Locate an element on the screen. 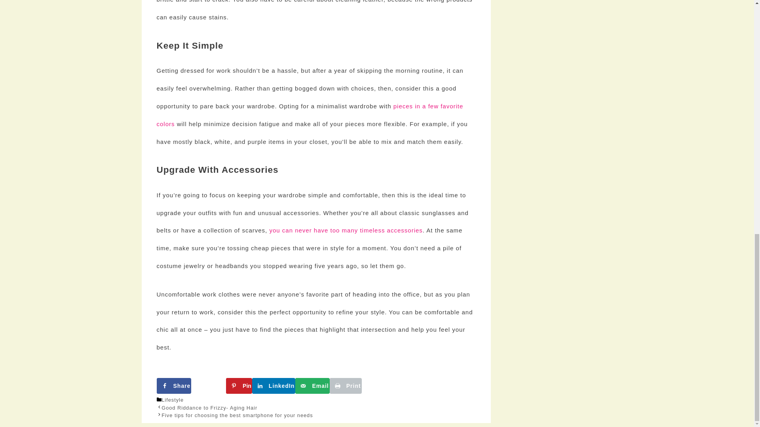  Share on X is located at coordinates (316, 208).